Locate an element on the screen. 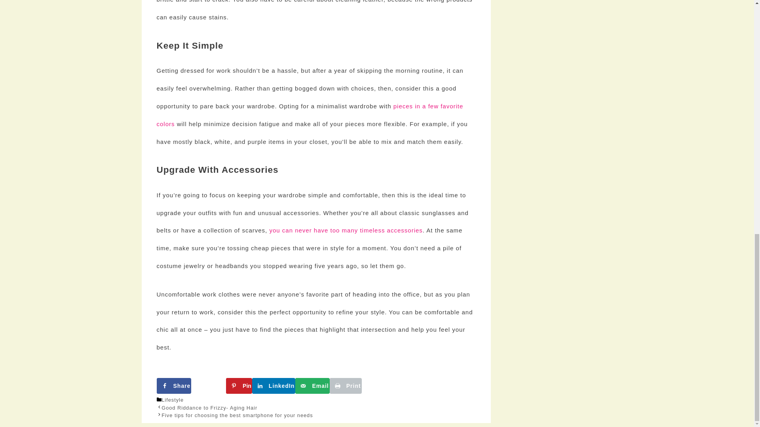  Share on X is located at coordinates (316, 208).